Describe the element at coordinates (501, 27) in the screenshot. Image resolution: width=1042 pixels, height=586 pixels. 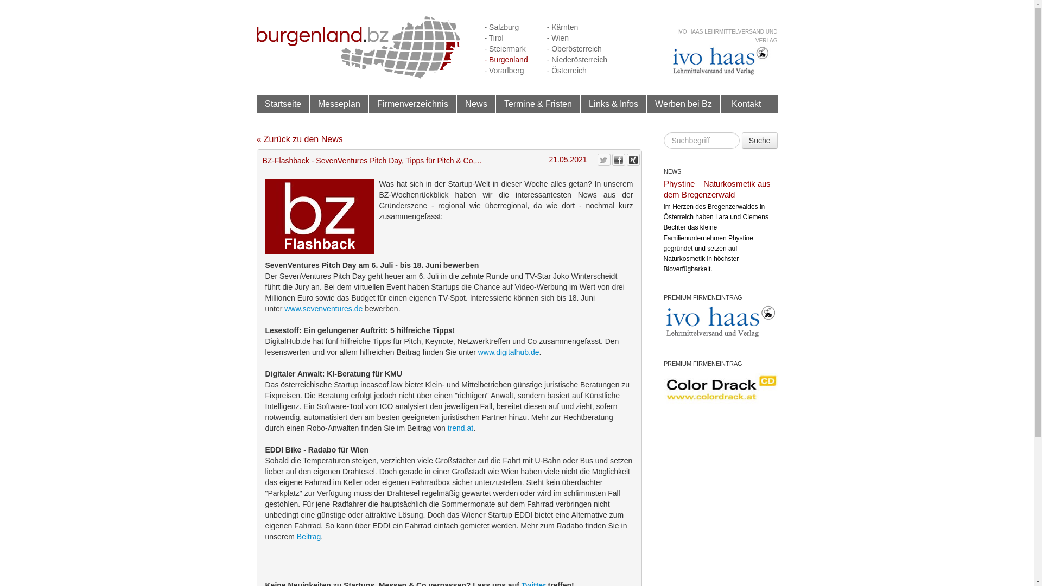
I see `- Salzburg` at that location.